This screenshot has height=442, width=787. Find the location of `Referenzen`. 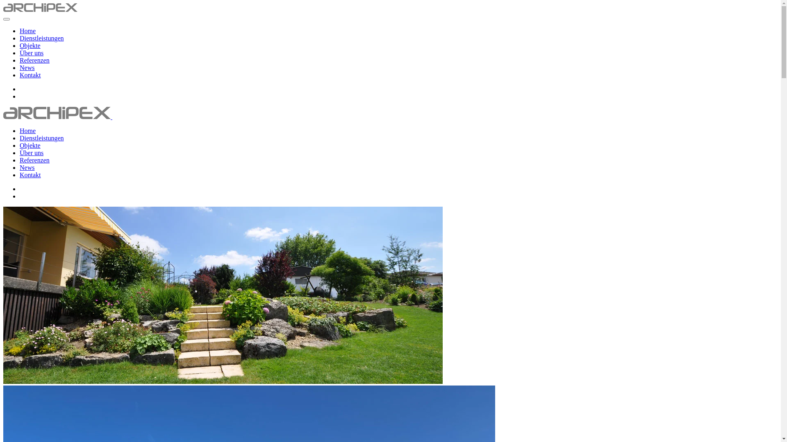

Referenzen is located at coordinates (34, 160).